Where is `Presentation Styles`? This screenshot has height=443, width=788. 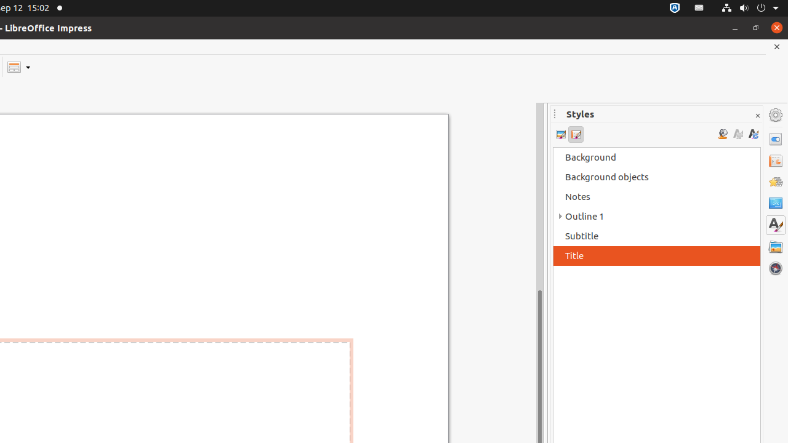 Presentation Styles is located at coordinates (576, 134).